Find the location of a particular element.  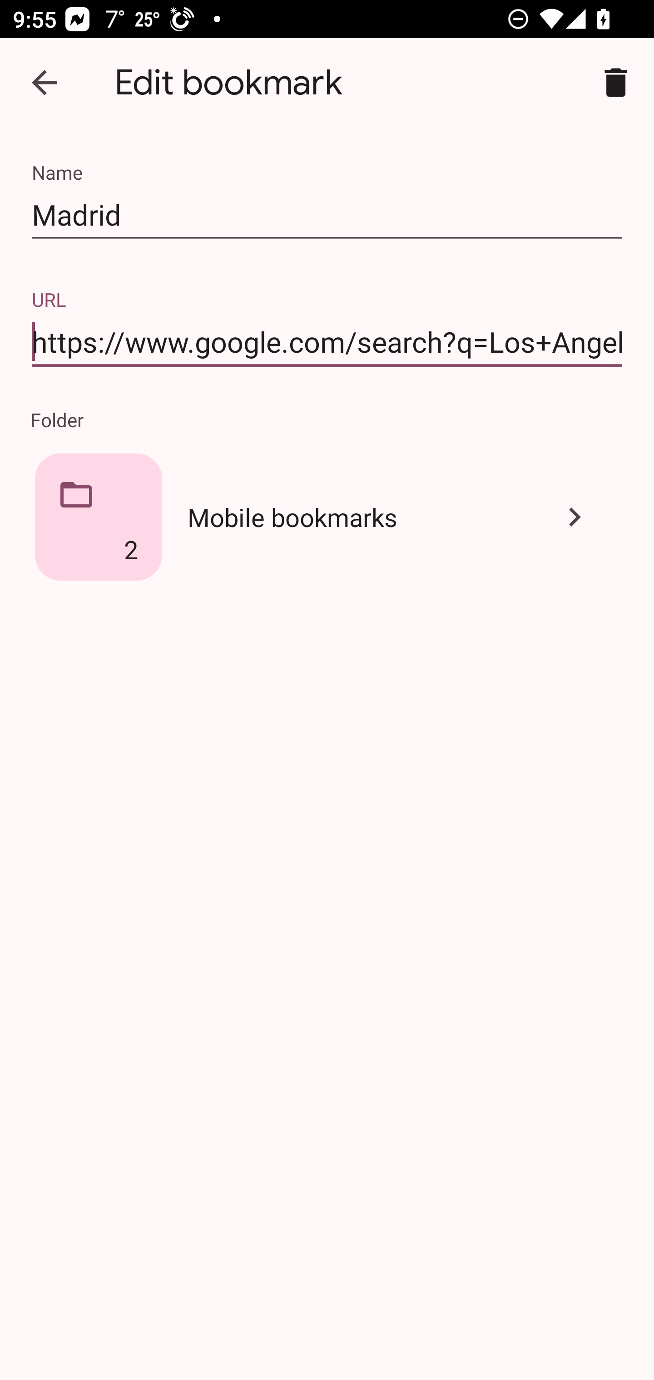

Madrid is located at coordinates (327, 215).